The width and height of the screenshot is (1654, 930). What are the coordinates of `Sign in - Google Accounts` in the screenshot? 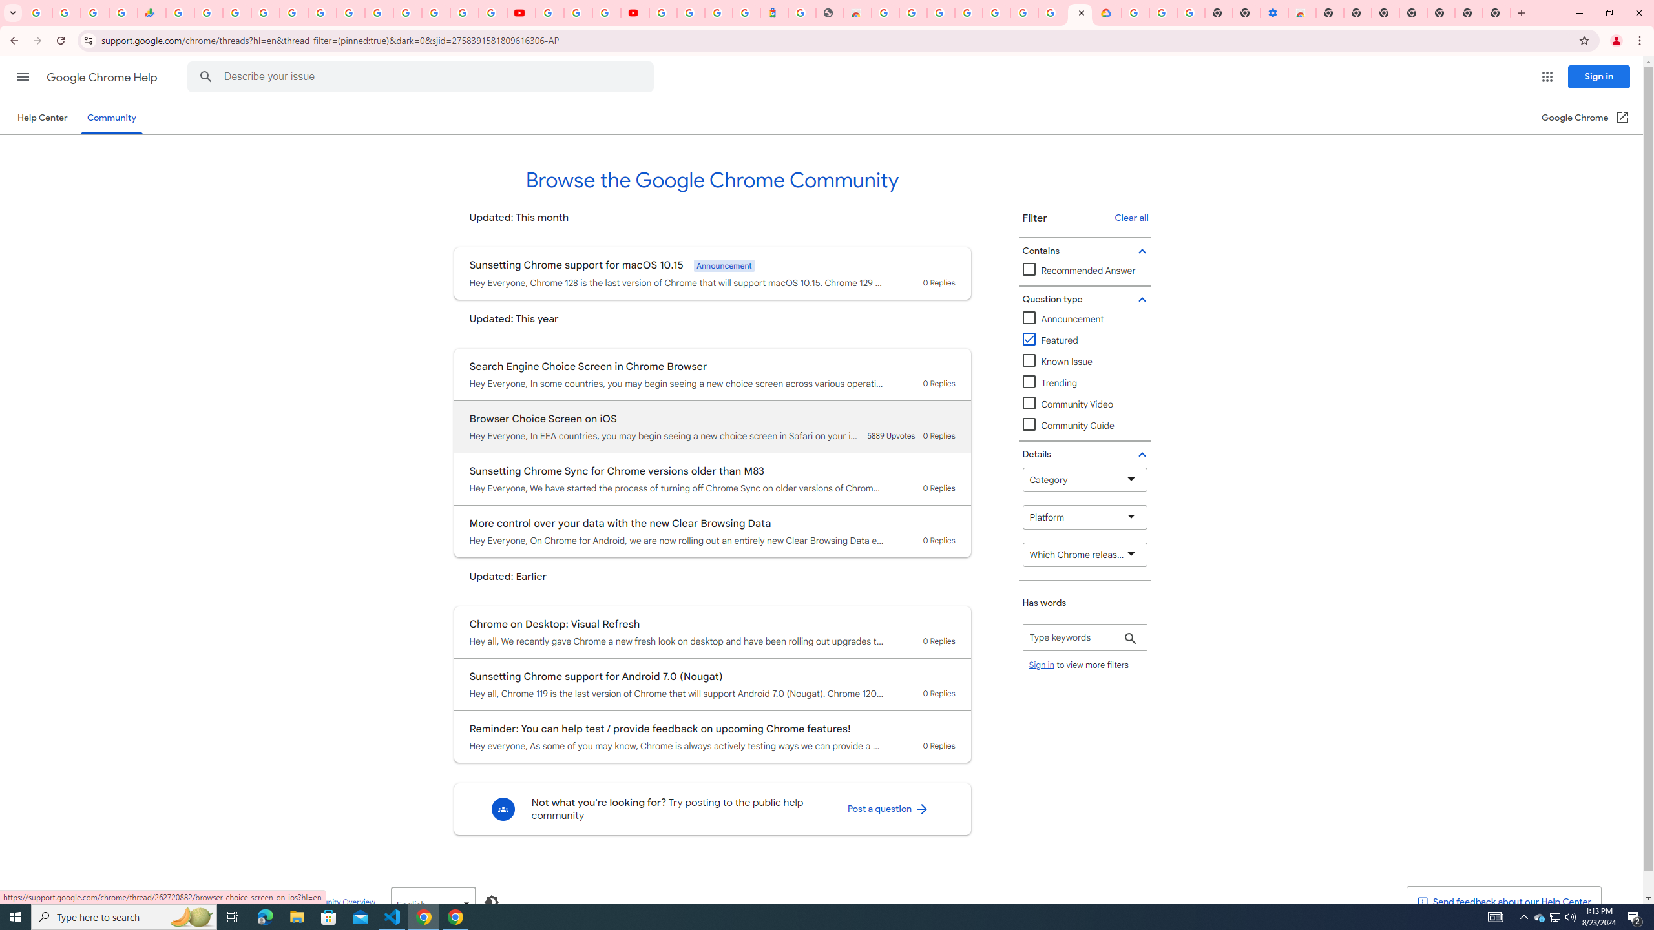 It's located at (969, 13).